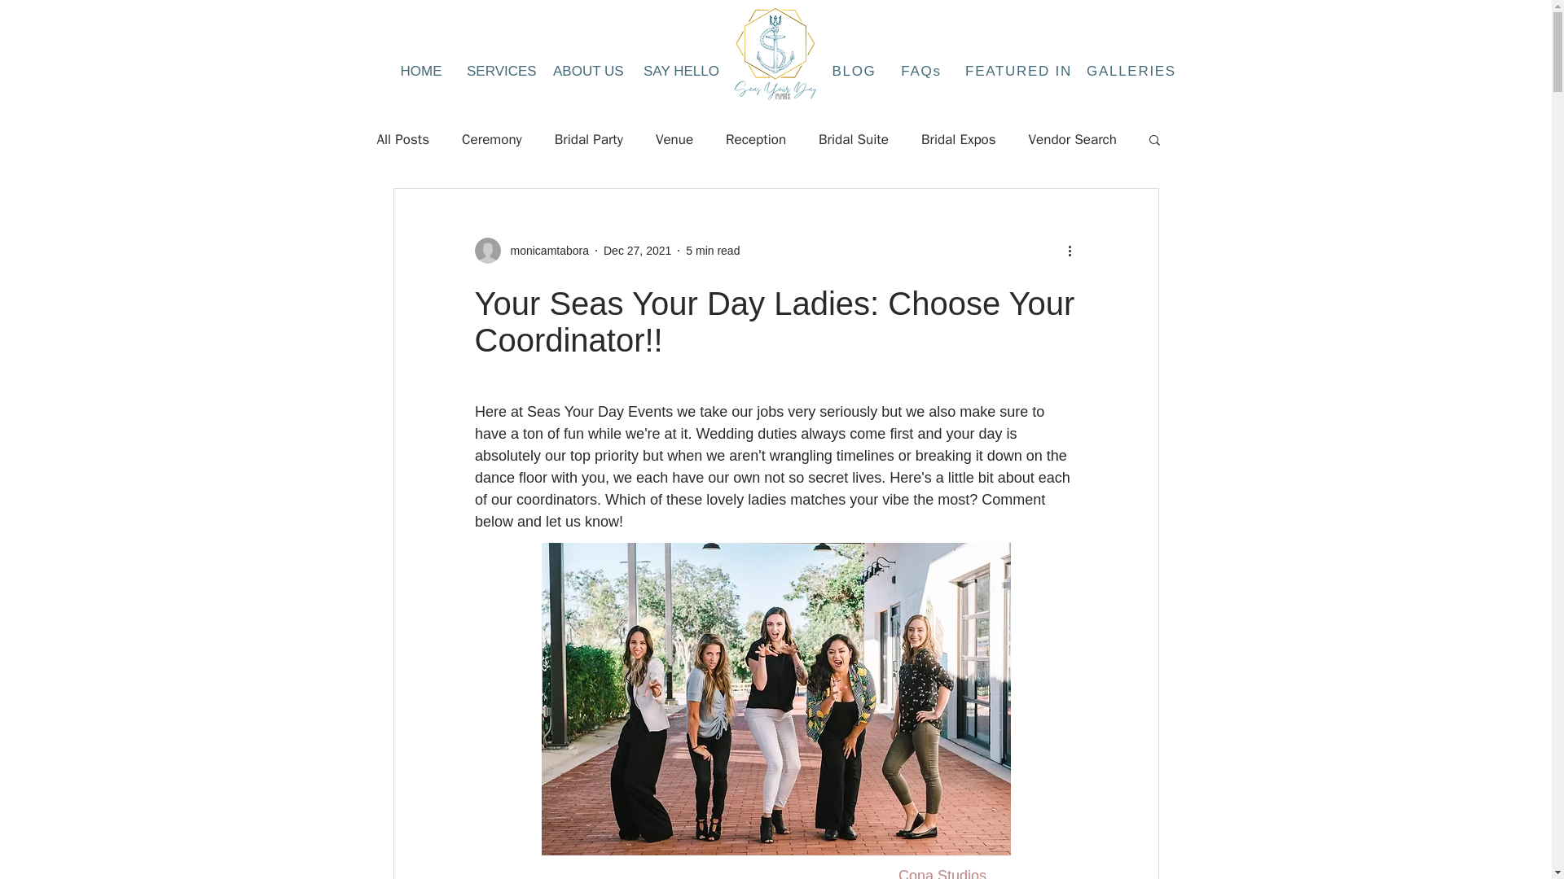 The height and width of the screenshot is (879, 1564). Describe the element at coordinates (853, 138) in the screenshot. I see `Bridal Suite` at that location.